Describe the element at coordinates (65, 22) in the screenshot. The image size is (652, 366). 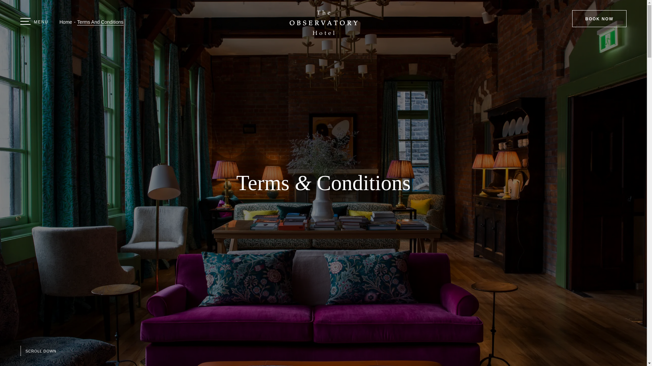
I see `Home` at that location.